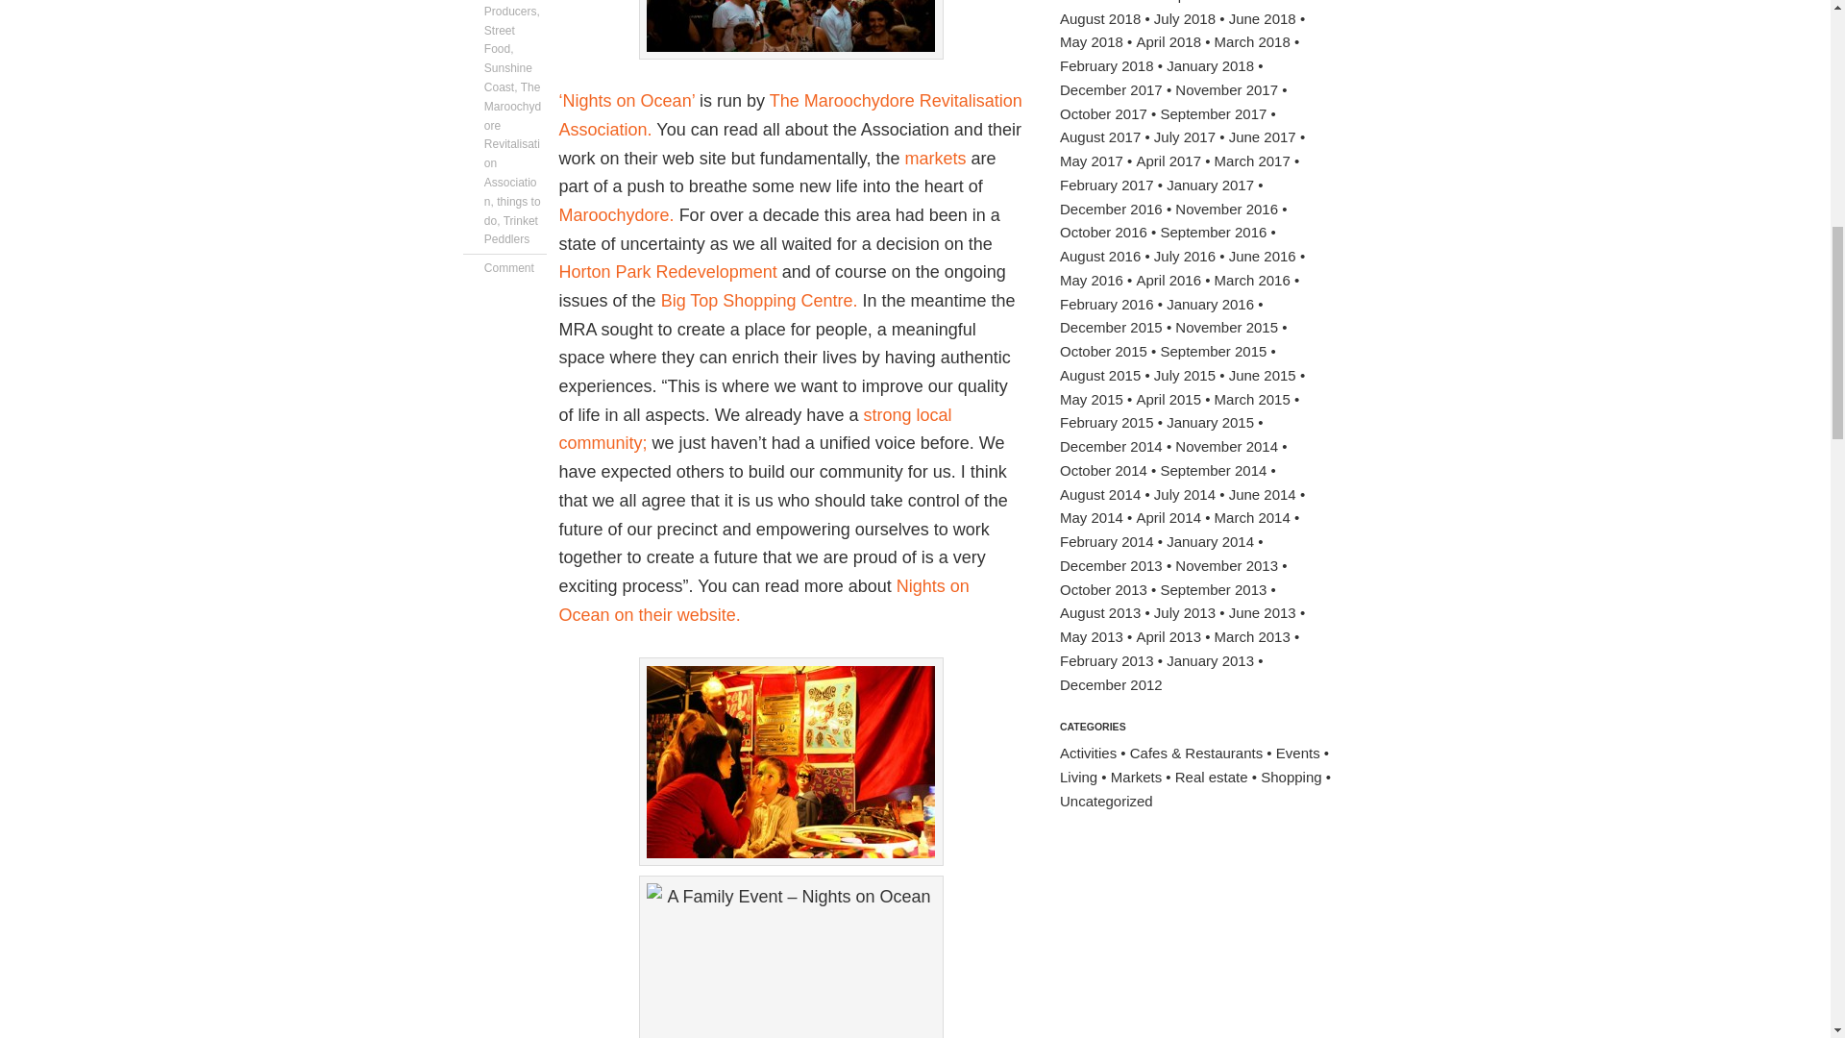  What do you see at coordinates (511, 211) in the screenshot?
I see `things to do` at bounding box center [511, 211].